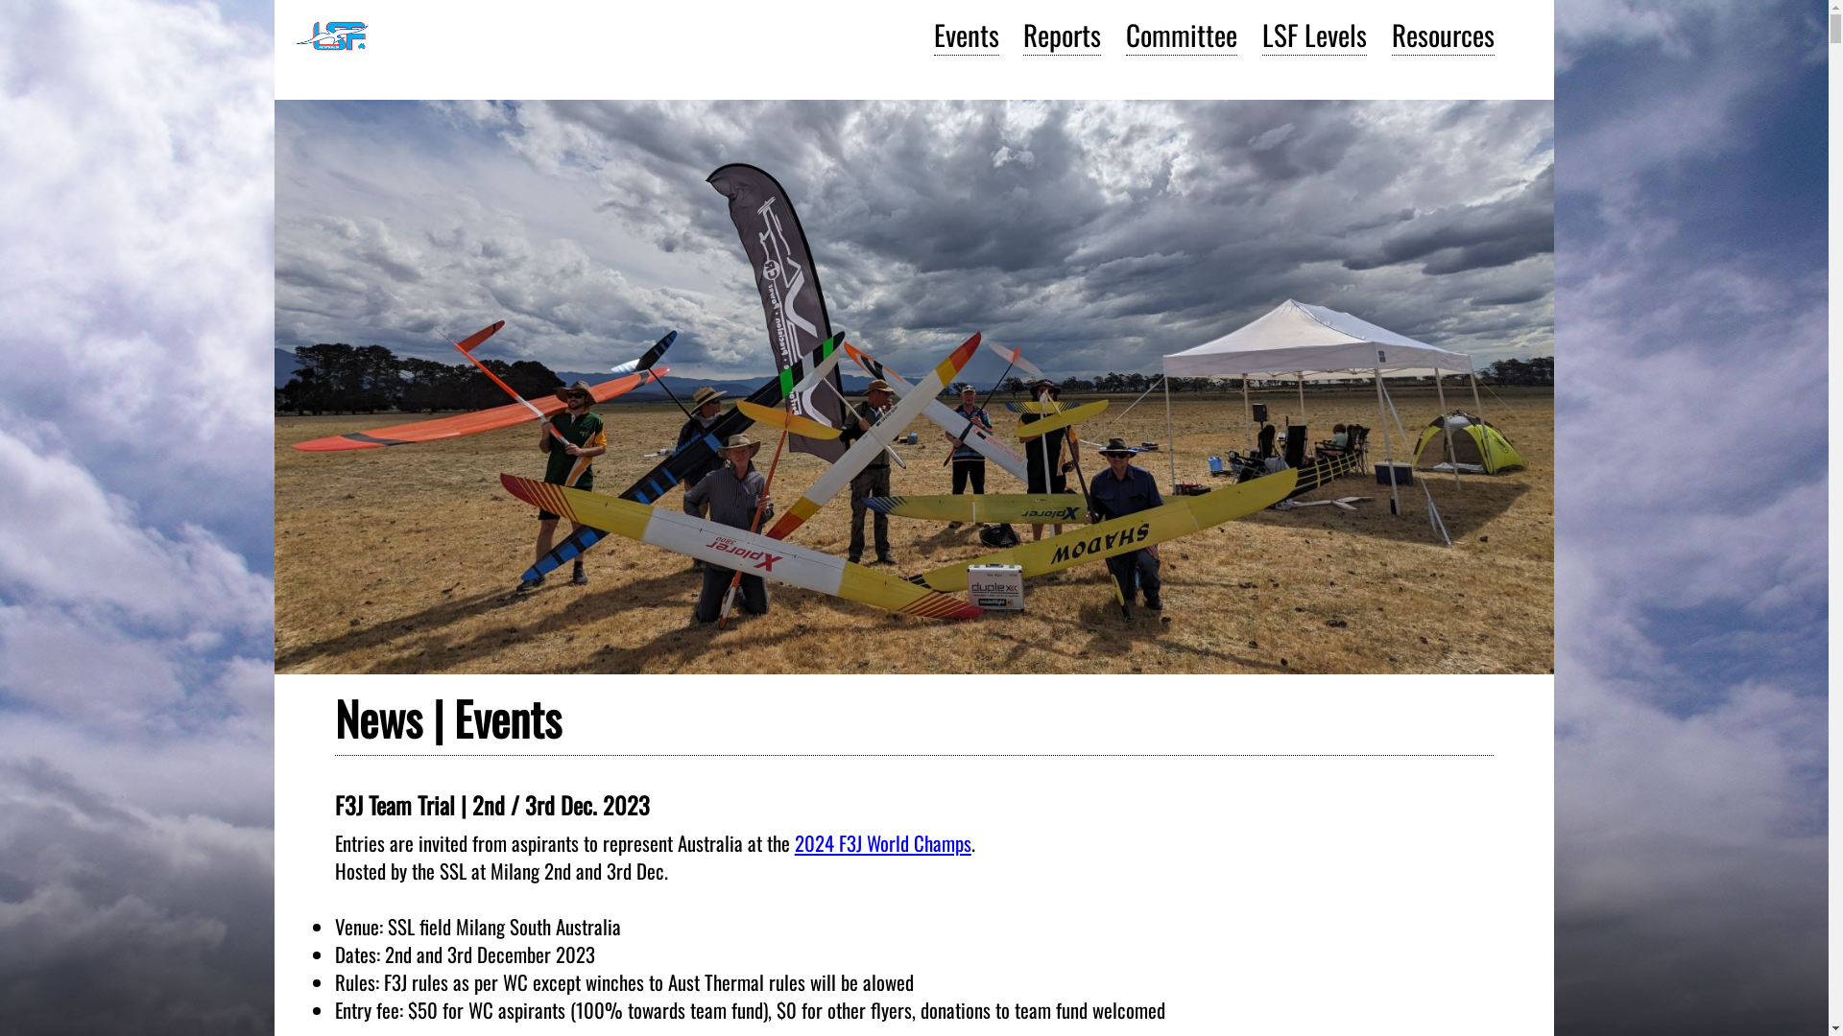 This screenshot has width=1843, height=1036. Describe the element at coordinates (1444, 35) in the screenshot. I see `Resources` at that location.